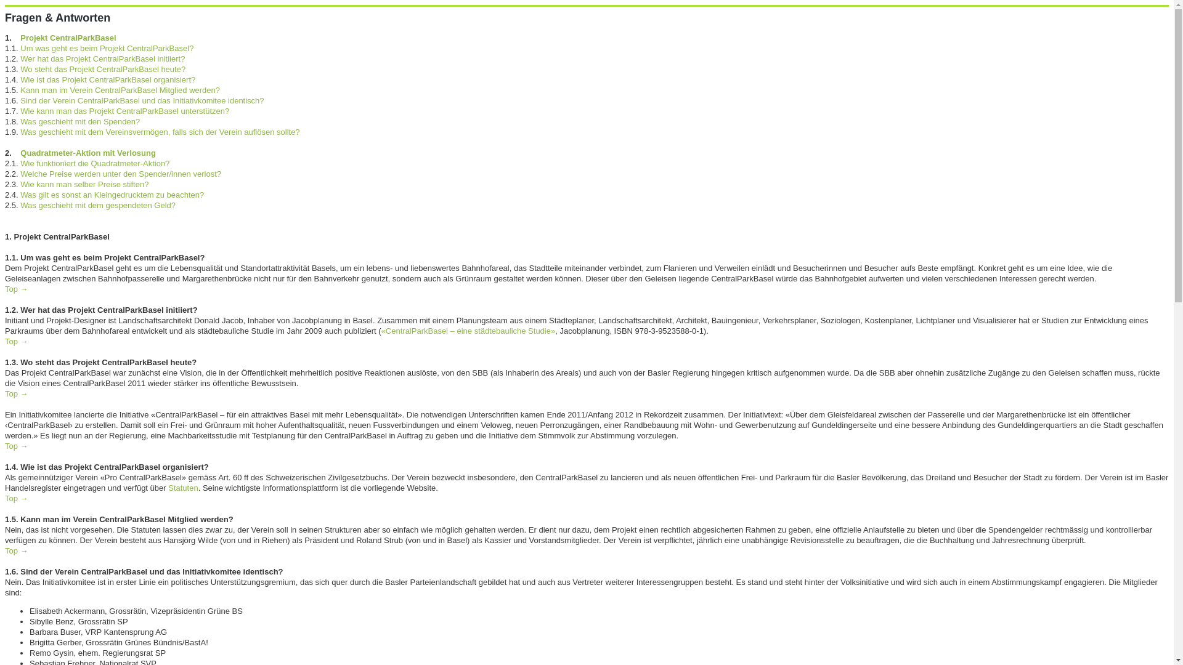 The image size is (1183, 665). What do you see at coordinates (121, 174) in the screenshot?
I see `Welche Preise werden unter den Spender/innen verlost?` at bounding box center [121, 174].